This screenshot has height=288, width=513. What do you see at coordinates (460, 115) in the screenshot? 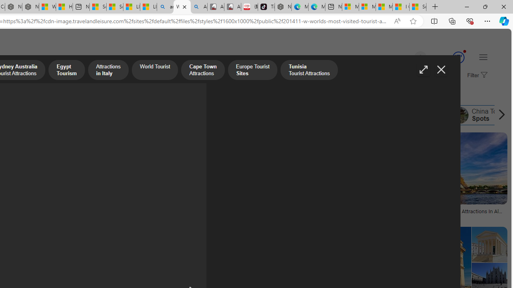
I see `China Tourist Spots` at bounding box center [460, 115].